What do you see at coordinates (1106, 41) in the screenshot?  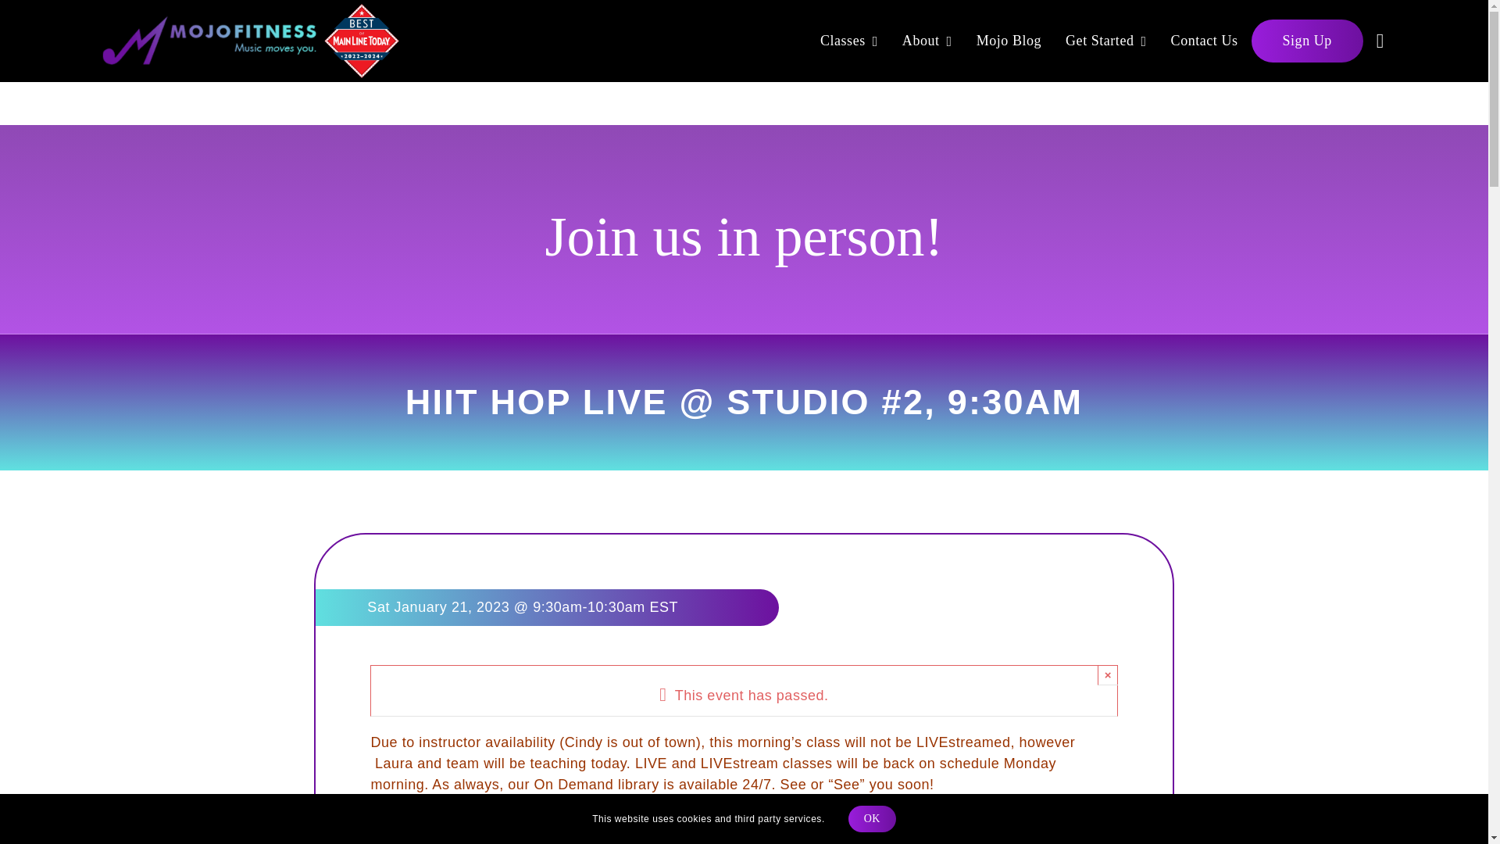 I see `Get Started` at bounding box center [1106, 41].